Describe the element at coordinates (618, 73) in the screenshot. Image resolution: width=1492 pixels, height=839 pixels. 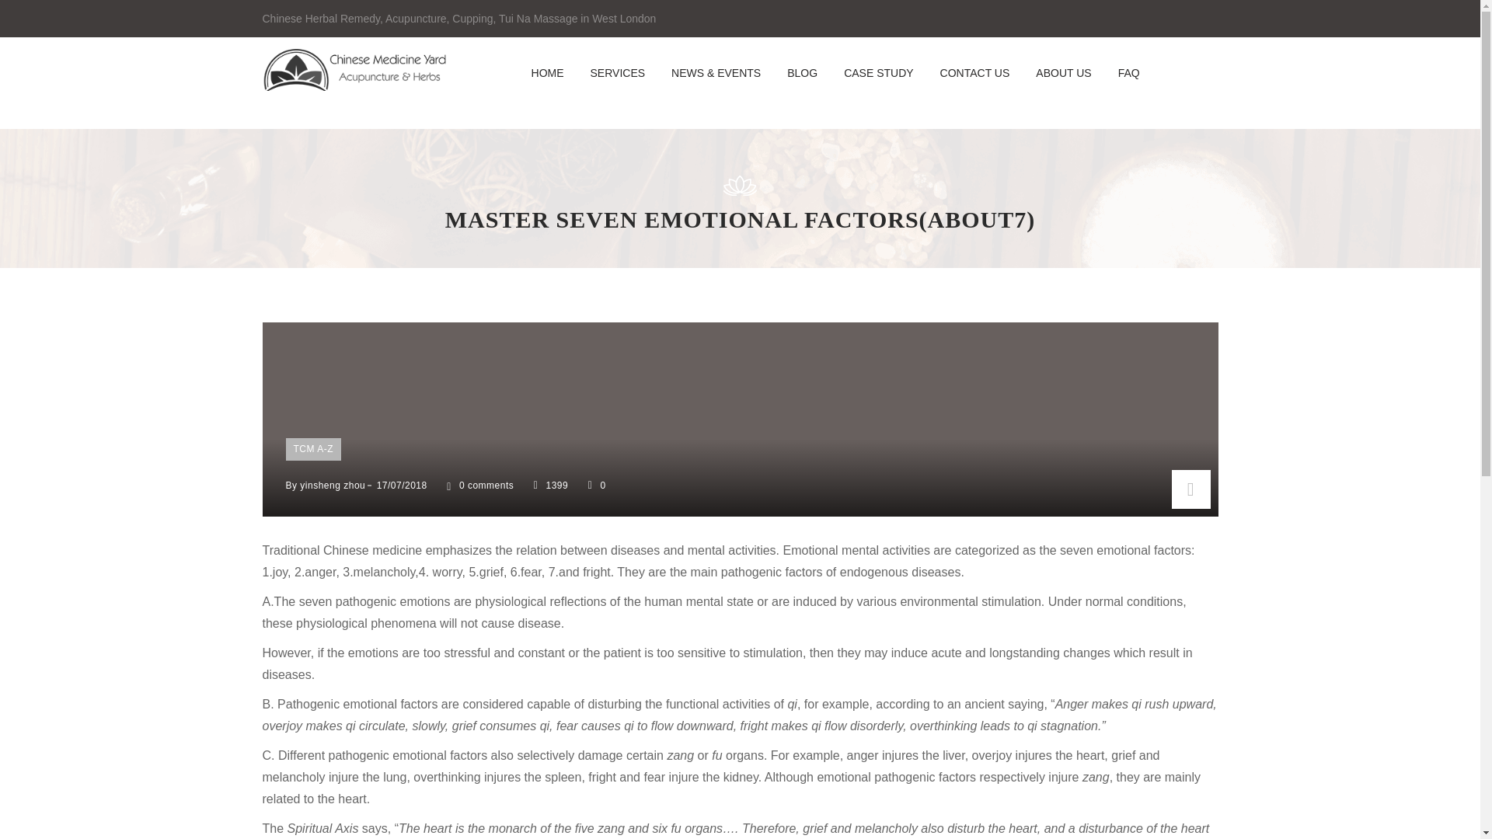
I see `SERVICES` at that location.